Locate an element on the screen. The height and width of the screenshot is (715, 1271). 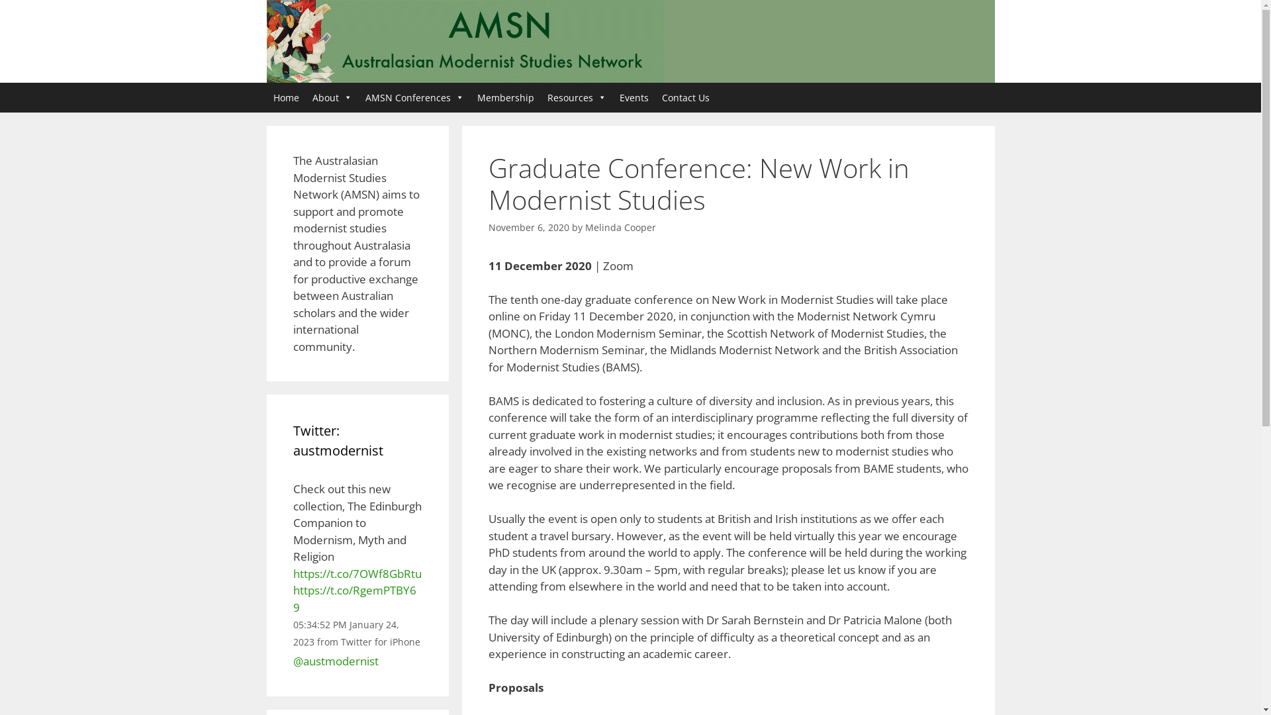
Twitter for iPhone is located at coordinates (380, 642).